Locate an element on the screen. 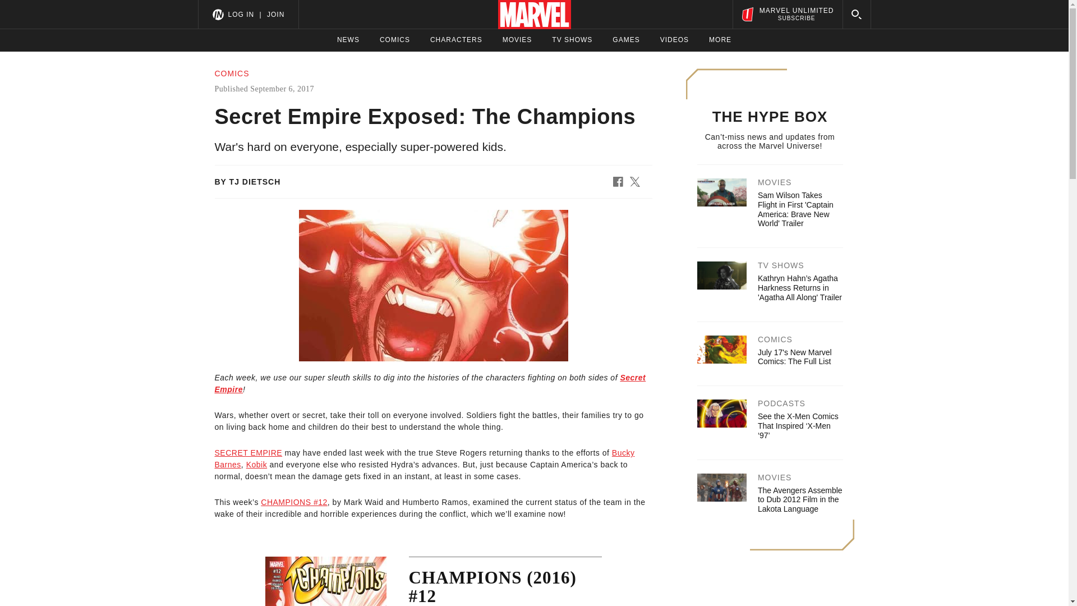 The width and height of the screenshot is (1077, 606). Secret Empire is located at coordinates (456, 40).